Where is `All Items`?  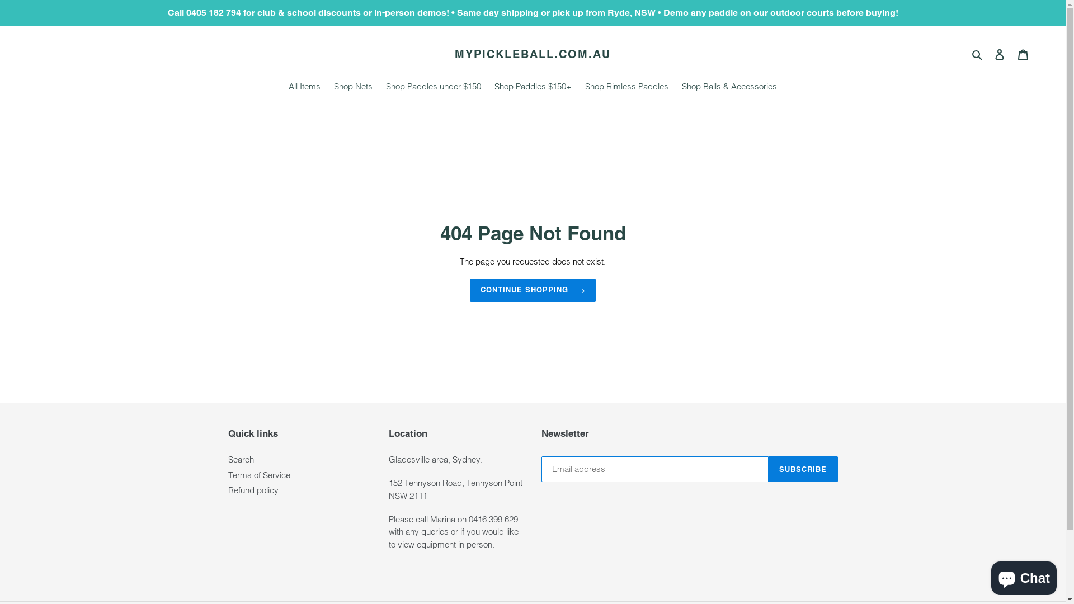
All Items is located at coordinates (304, 88).